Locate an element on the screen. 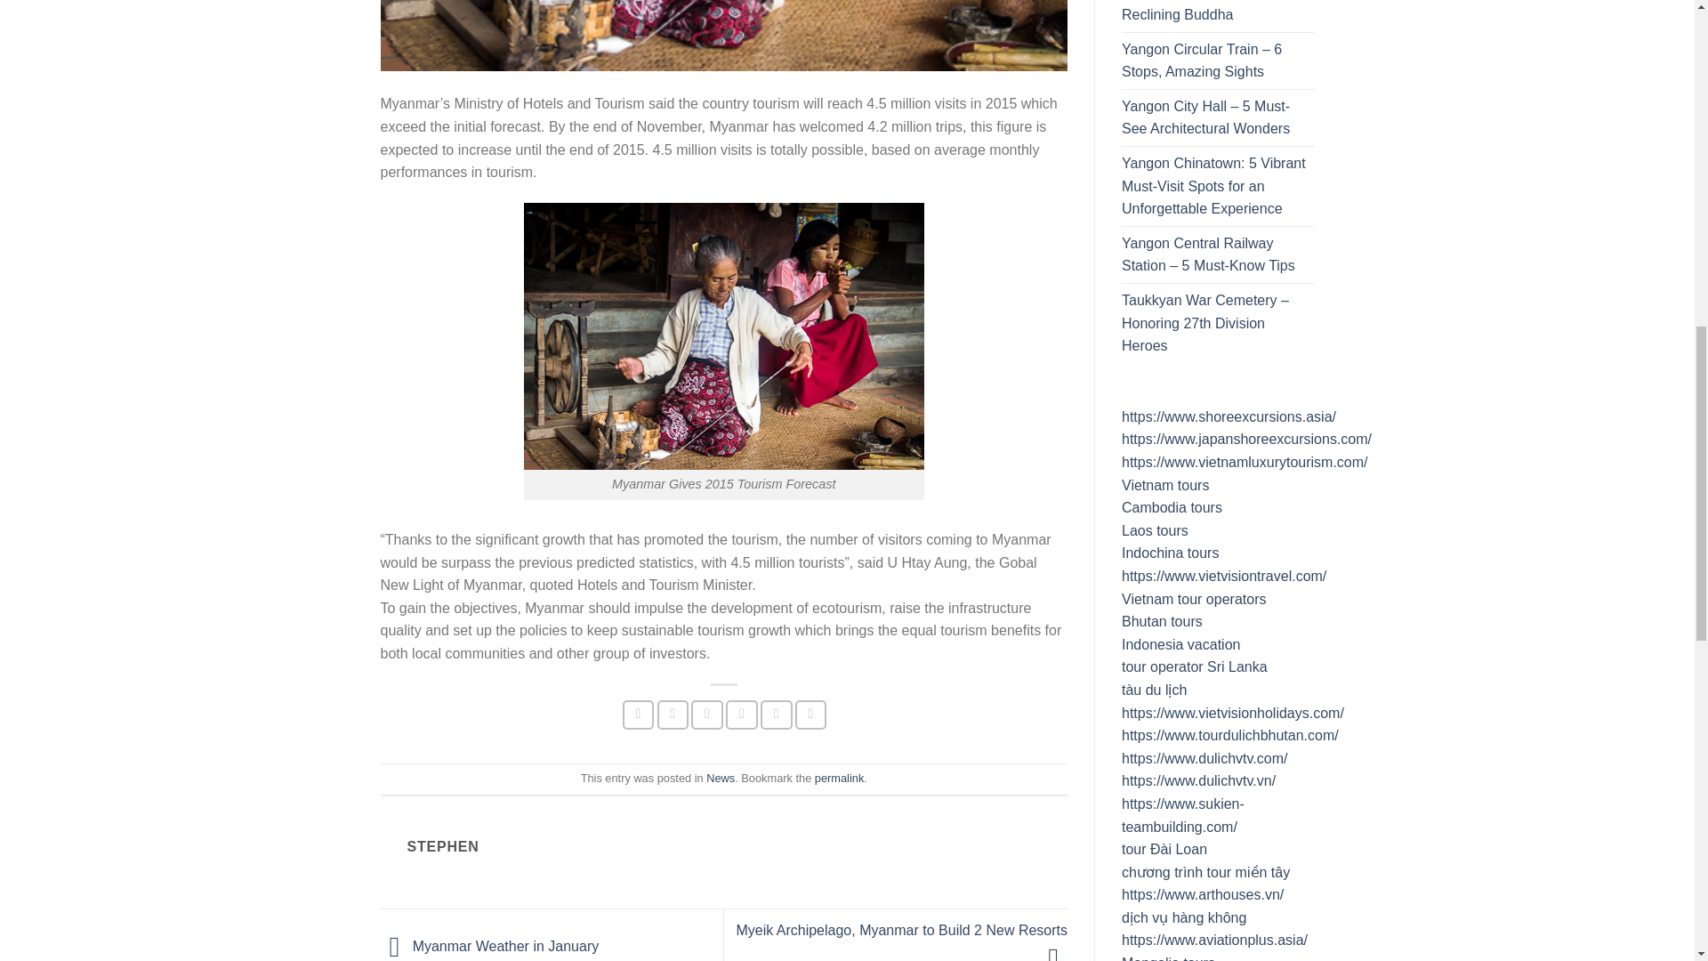 This screenshot has height=961, width=1708. Share on Telegram is located at coordinates (811, 715).